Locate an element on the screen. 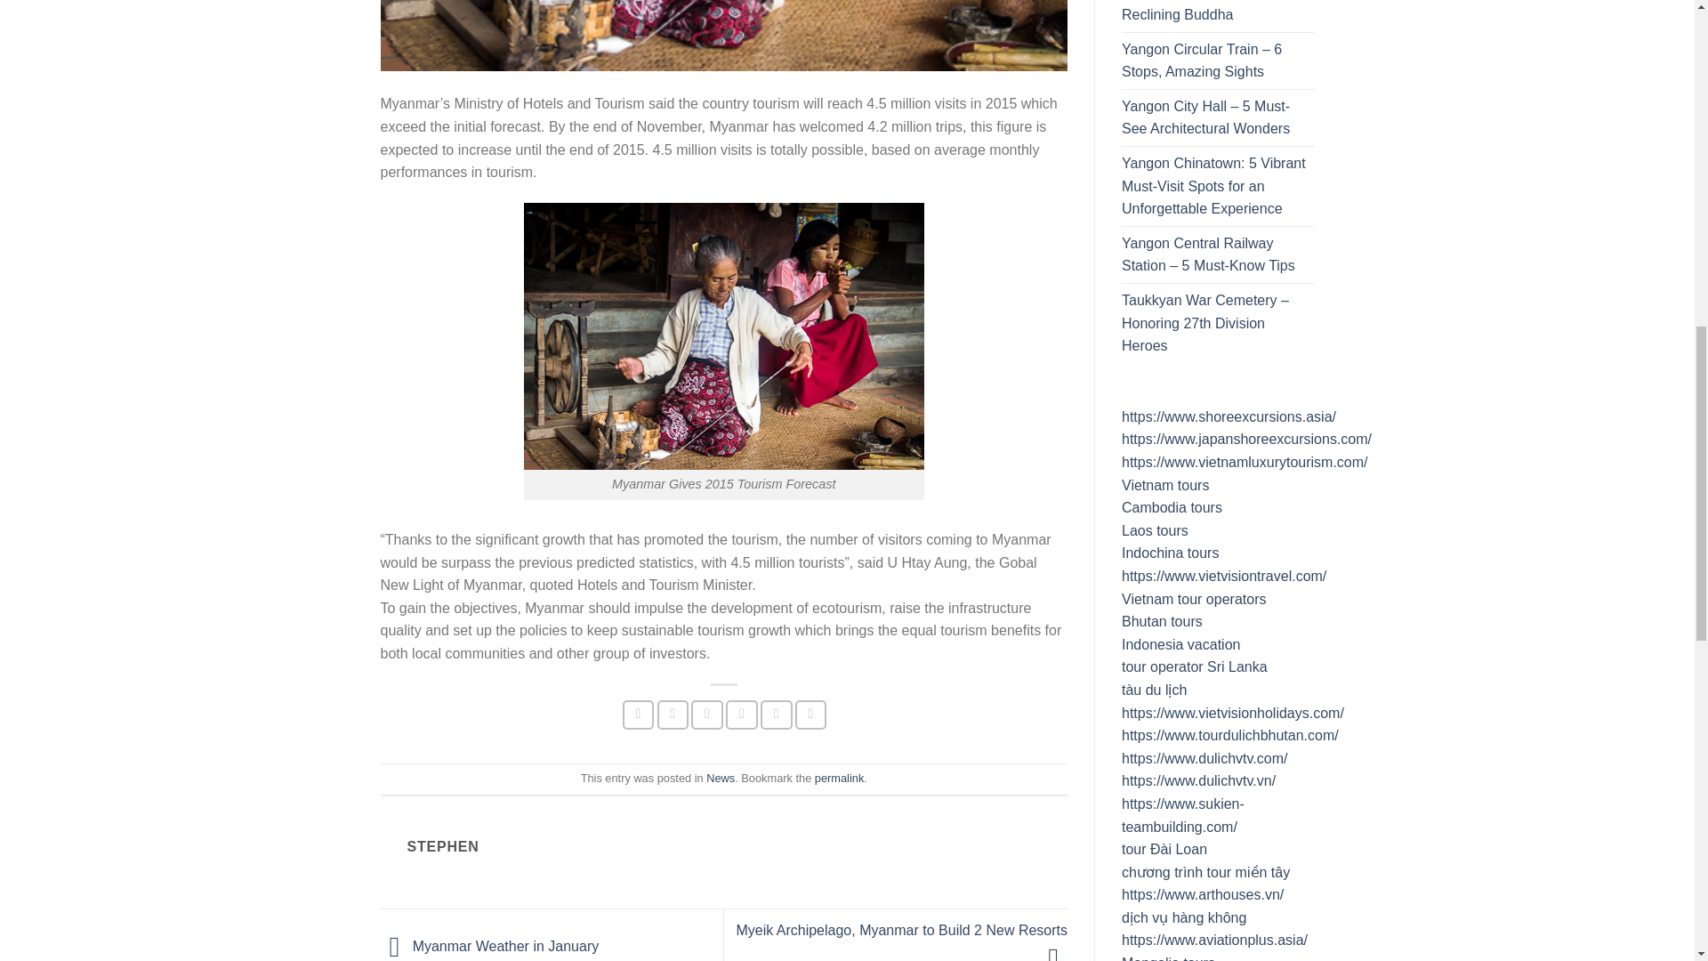 This screenshot has height=961, width=1708. Share on Telegram is located at coordinates (811, 715).